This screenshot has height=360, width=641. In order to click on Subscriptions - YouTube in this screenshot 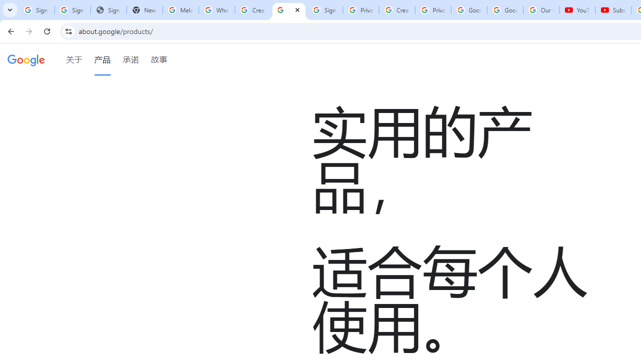, I will do `click(613, 10)`.